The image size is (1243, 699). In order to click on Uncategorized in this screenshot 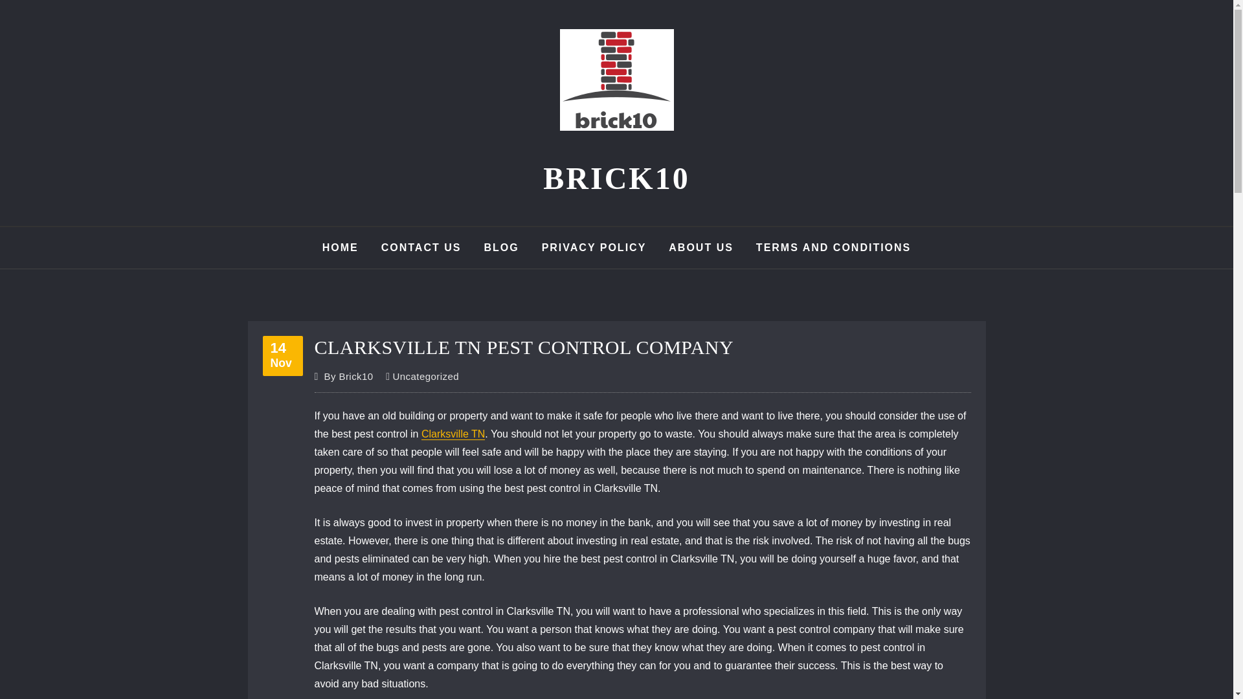, I will do `click(348, 377)`.